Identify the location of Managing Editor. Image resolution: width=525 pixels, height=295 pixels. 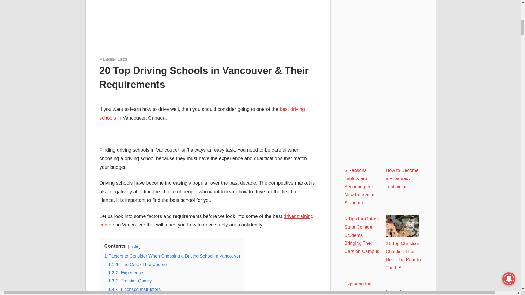
(113, 59).